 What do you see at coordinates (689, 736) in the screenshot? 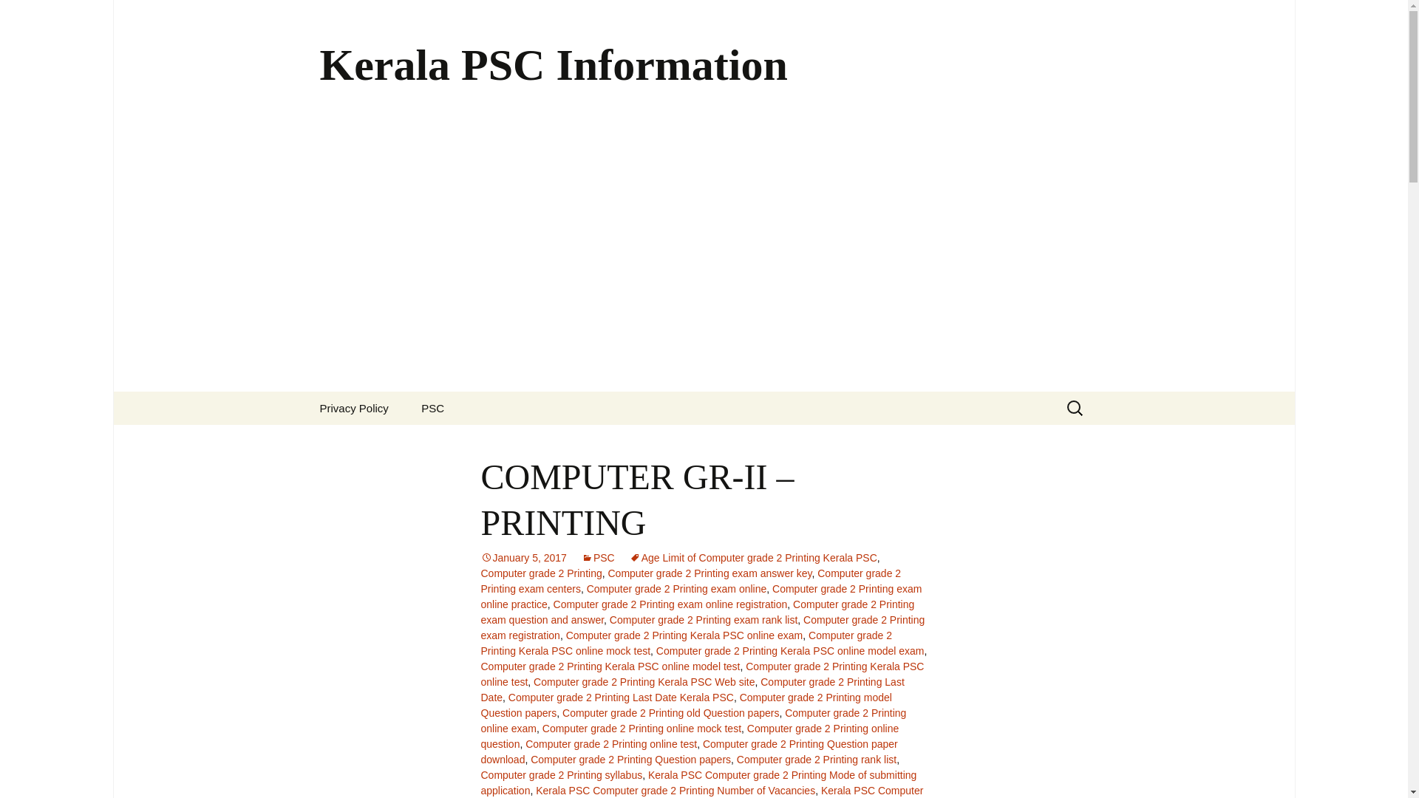
I see `Computer grade 2 Printing online question` at bounding box center [689, 736].